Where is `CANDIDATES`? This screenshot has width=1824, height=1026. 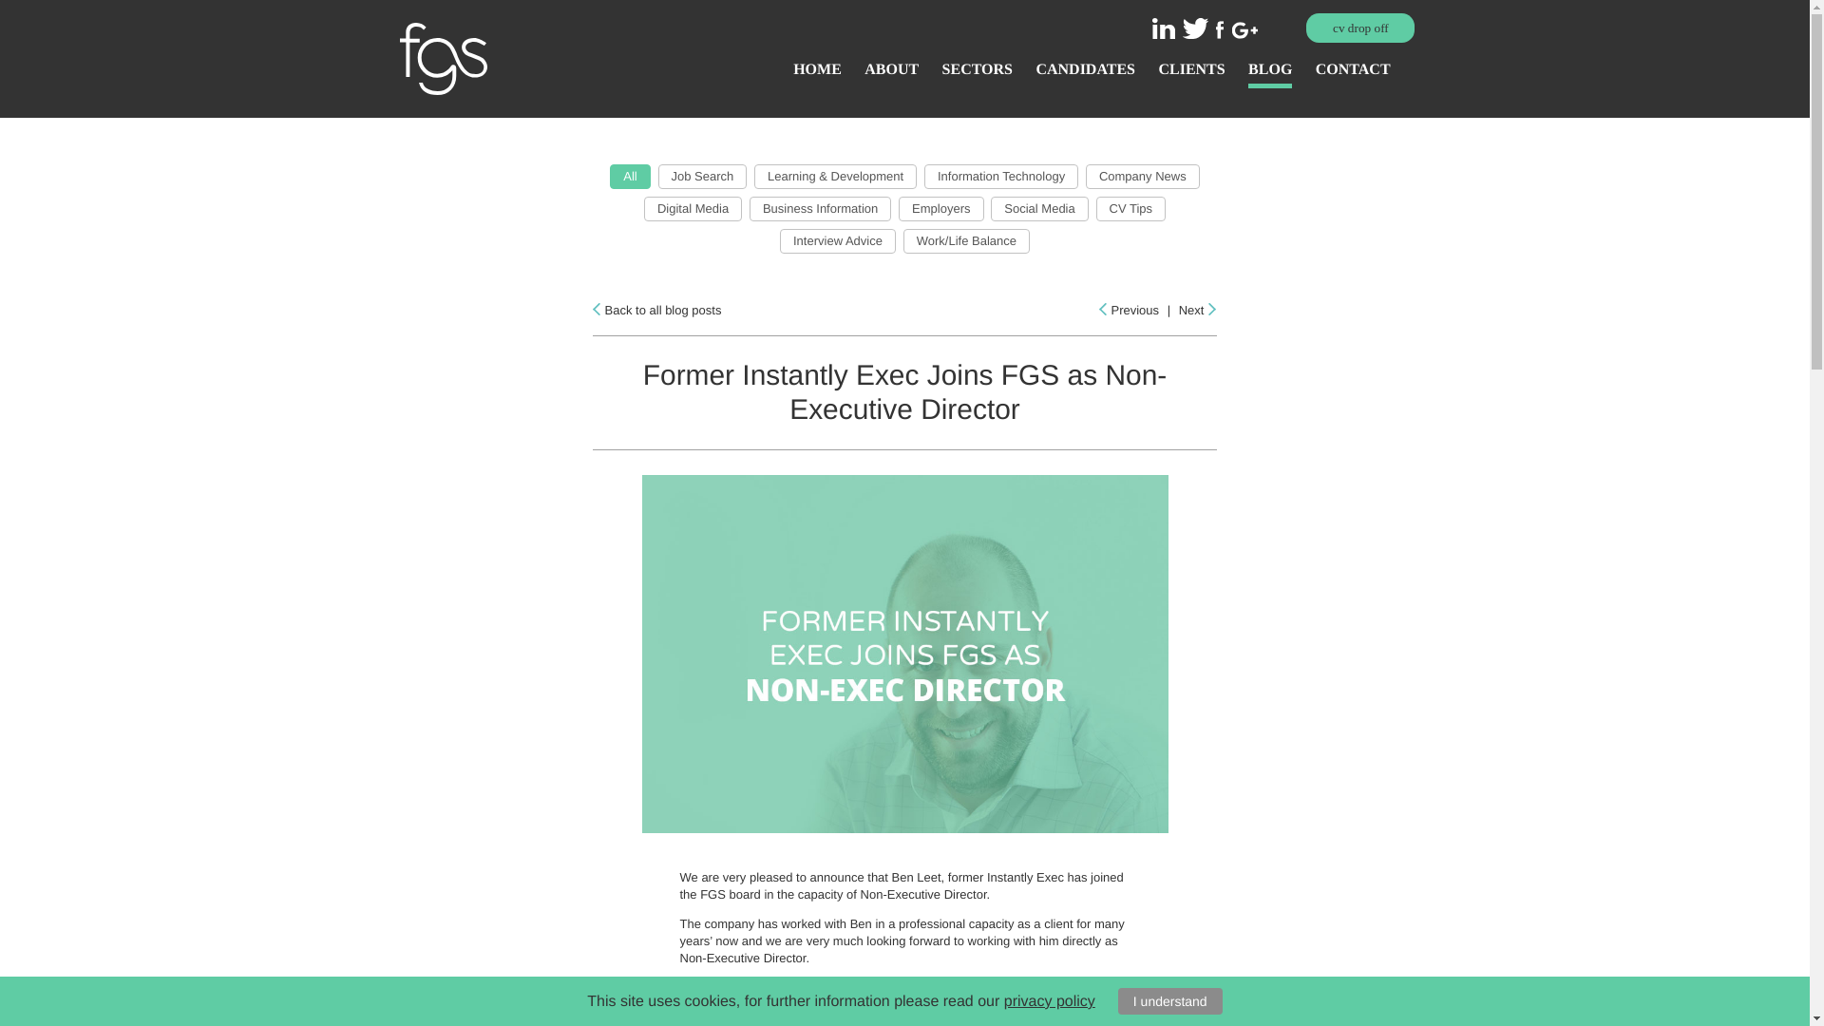 CANDIDATES is located at coordinates (1085, 74).